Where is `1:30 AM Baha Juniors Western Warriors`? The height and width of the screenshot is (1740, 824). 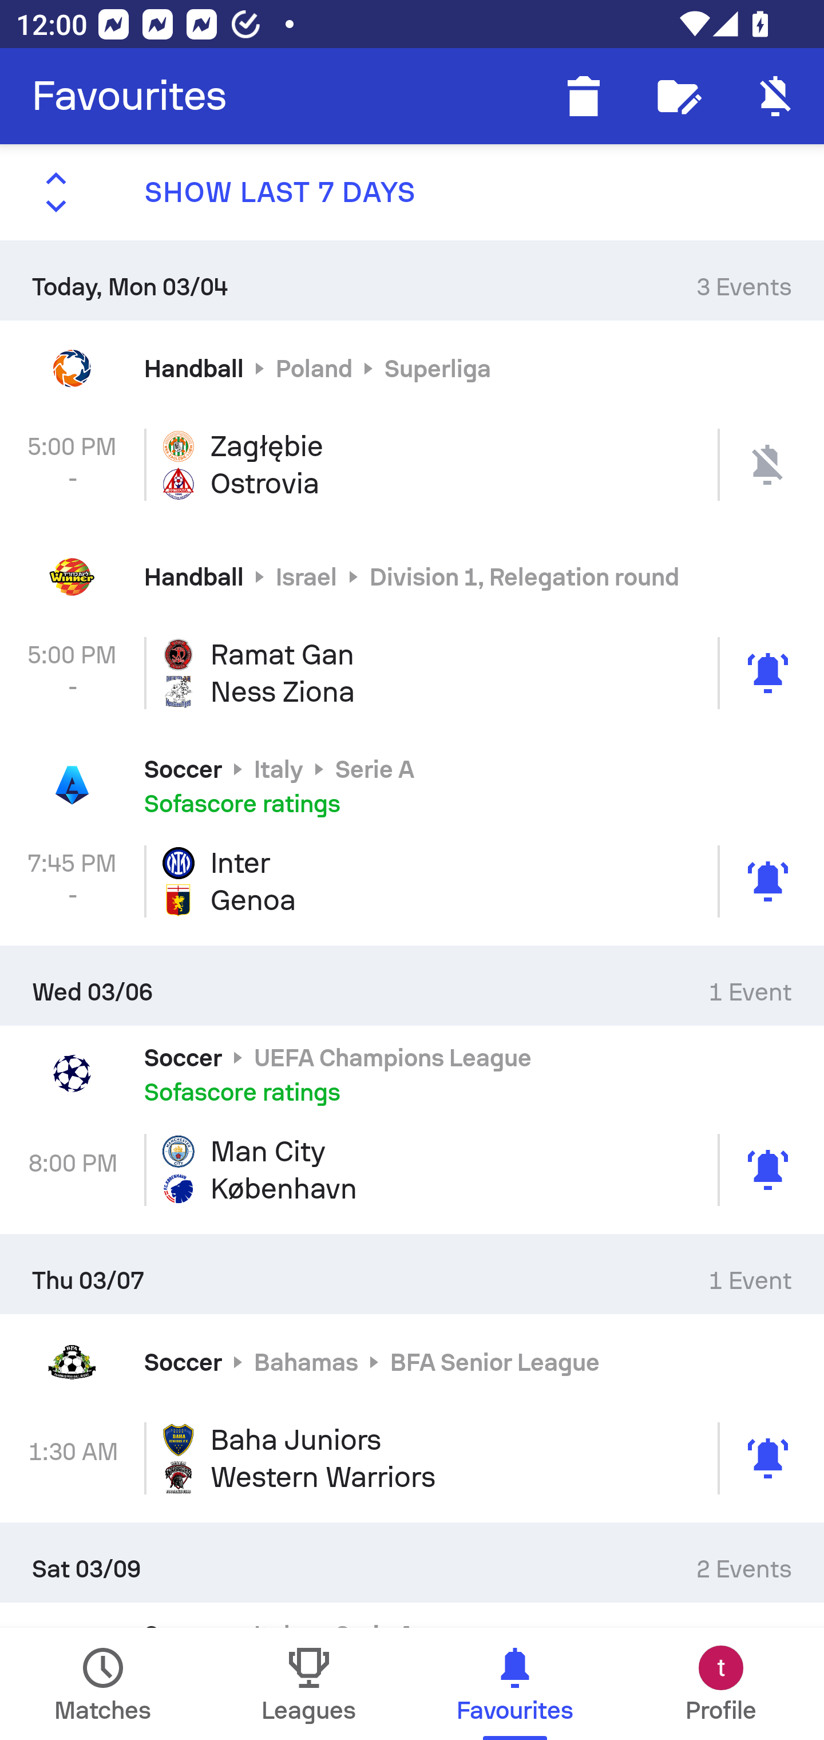
1:30 AM Baha Juniors Western Warriors is located at coordinates (412, 1458).